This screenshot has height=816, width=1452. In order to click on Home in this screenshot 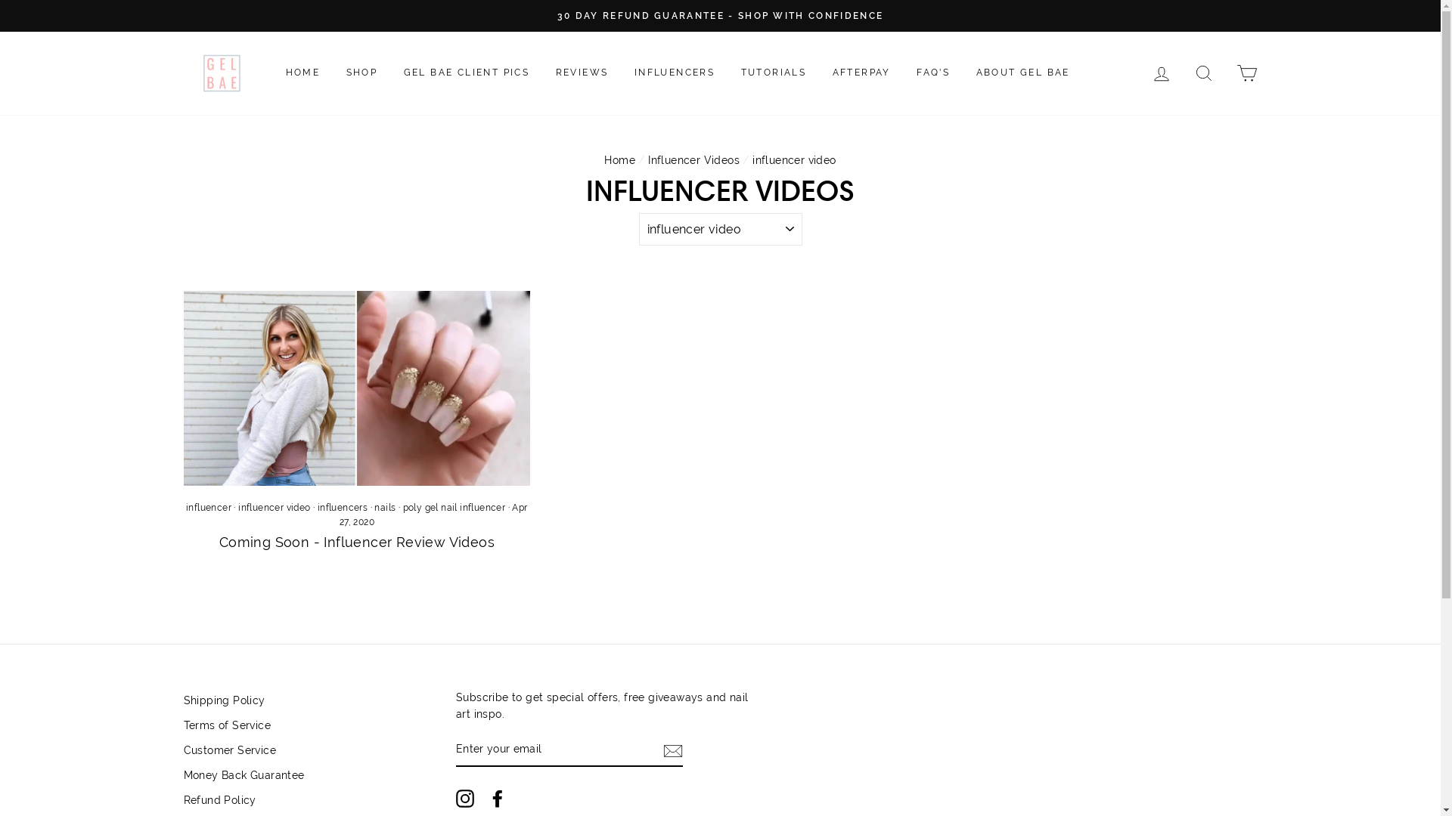, I will do `click(620, 160)`.